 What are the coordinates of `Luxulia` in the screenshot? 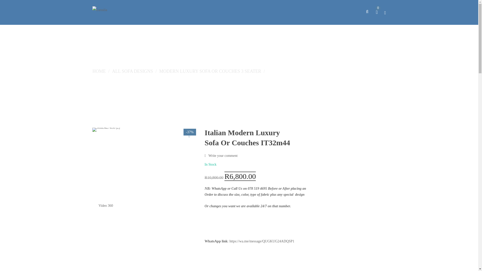 It's located at (100, 10).